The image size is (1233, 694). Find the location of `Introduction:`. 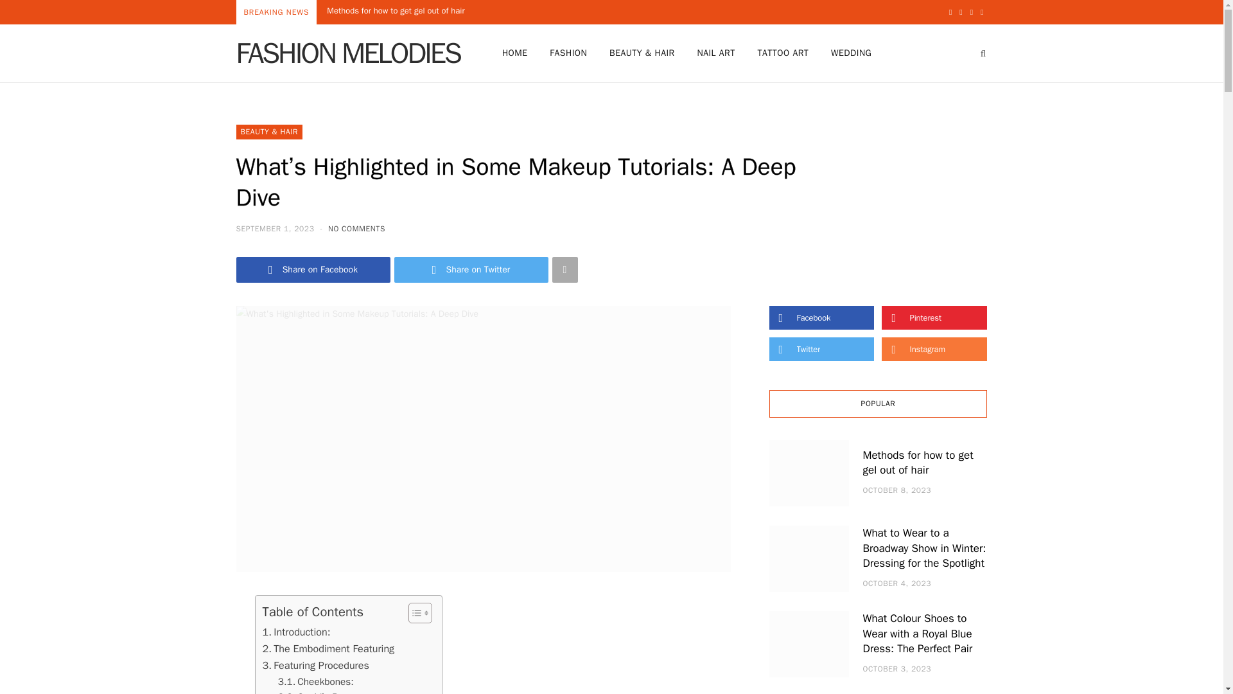

Introduction: is located at coordinates (295, 632).